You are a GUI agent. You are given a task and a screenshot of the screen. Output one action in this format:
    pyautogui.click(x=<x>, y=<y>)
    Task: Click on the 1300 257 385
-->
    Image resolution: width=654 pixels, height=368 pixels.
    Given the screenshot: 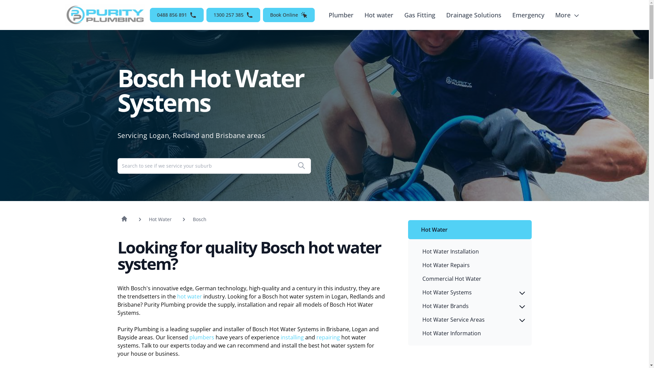 What is the action you would take?
    pyautogui.click(x=233, y=15)
    